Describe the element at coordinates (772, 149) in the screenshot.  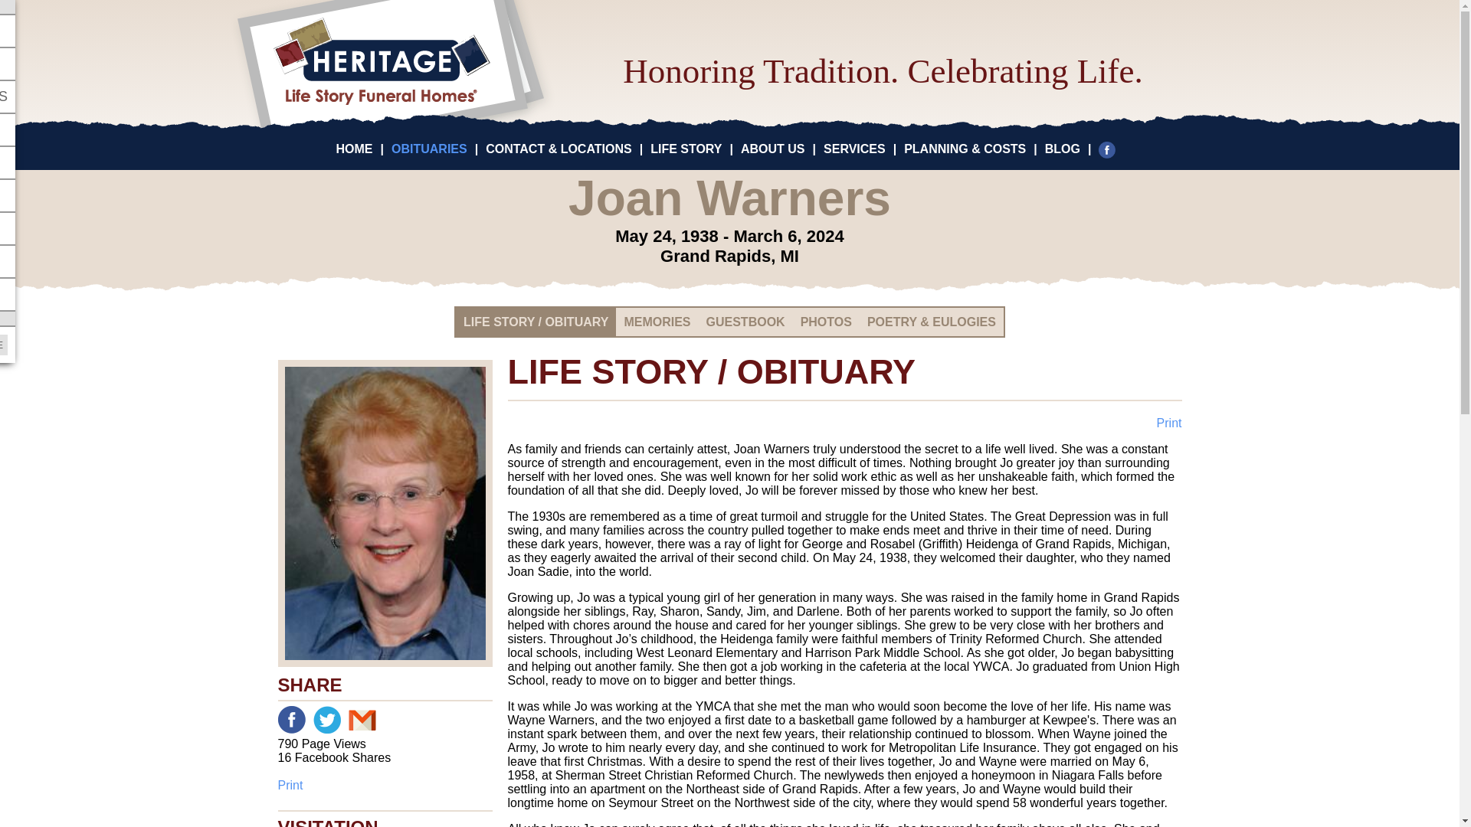
I see `ABOUT US` at that location.